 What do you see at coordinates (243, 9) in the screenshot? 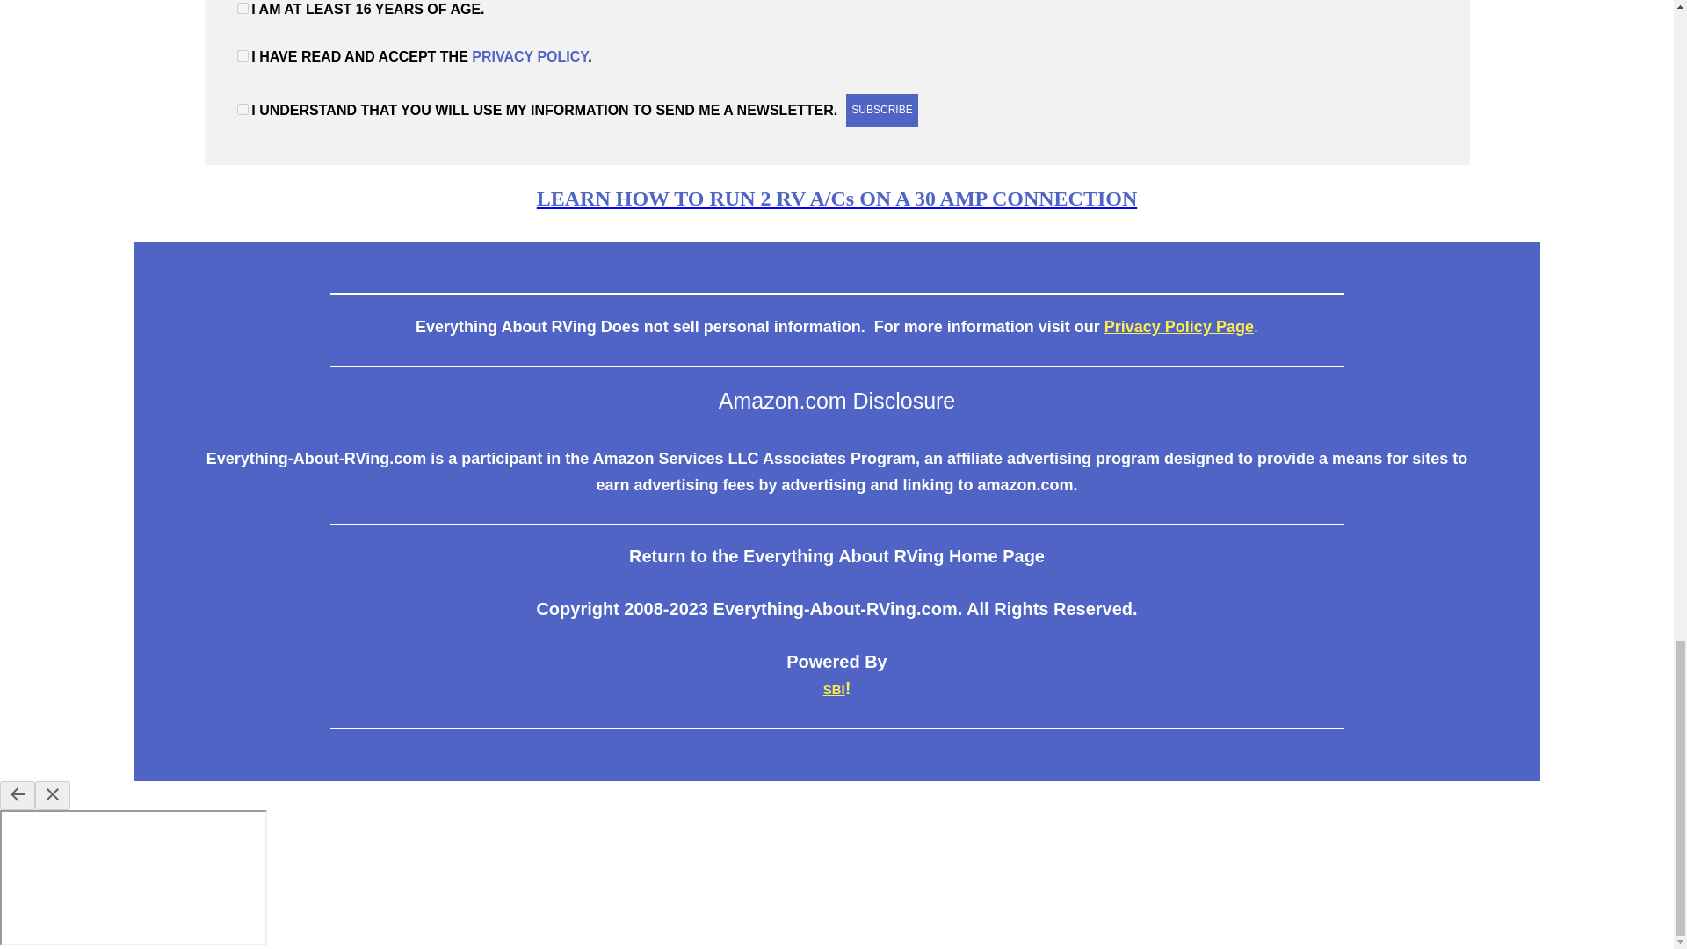
I see `on` at bounding box center [243, 9].